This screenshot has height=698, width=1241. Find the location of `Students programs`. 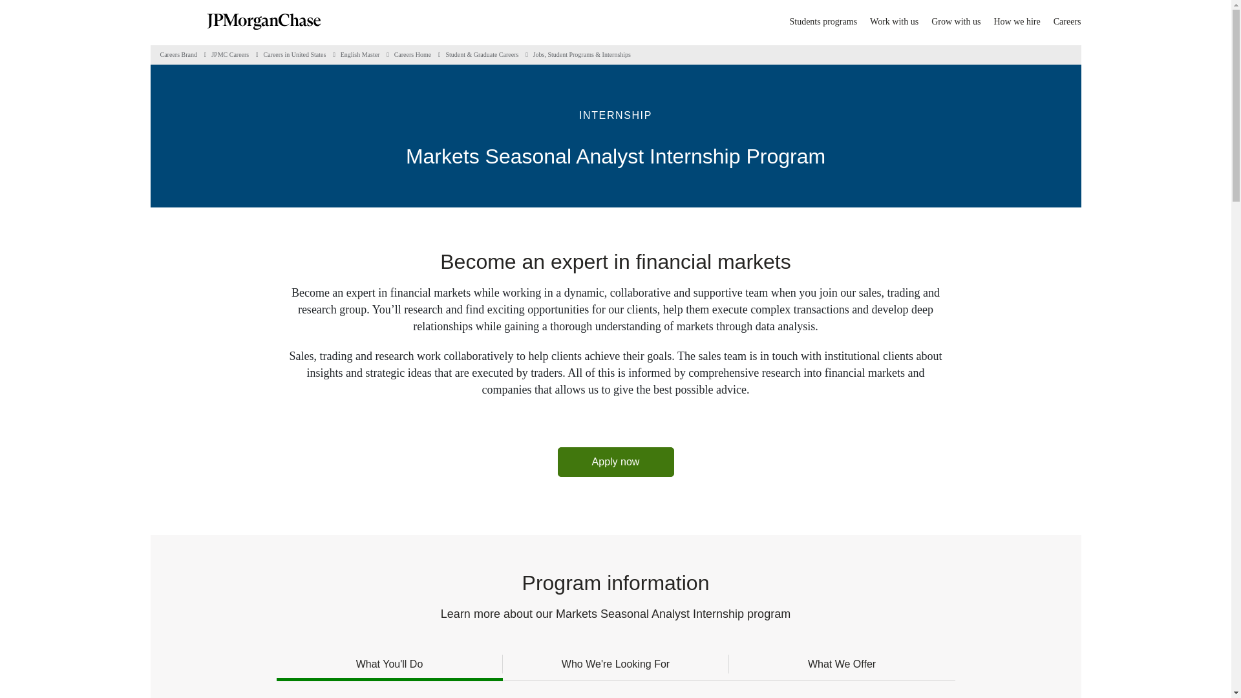

Students programs is located at coordinates (823, 21).